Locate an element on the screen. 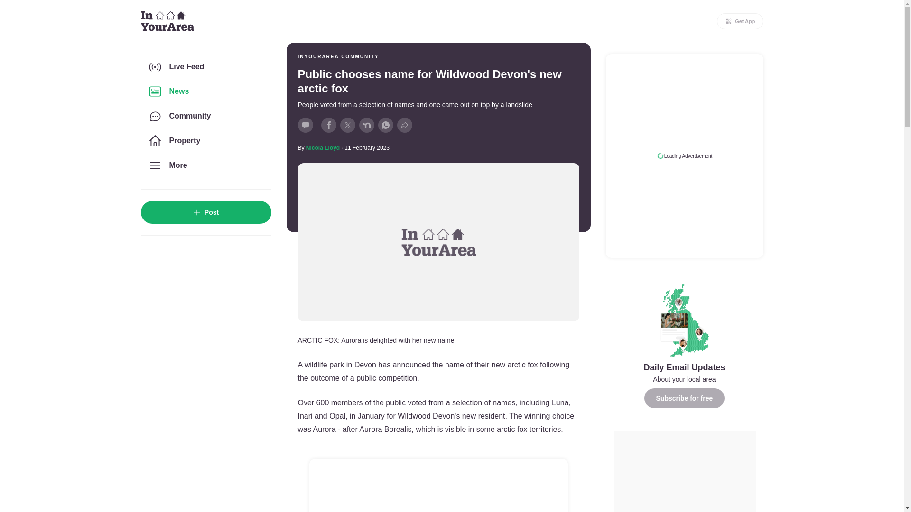  Share to Nextdoor is located at coordinates (366, 125).